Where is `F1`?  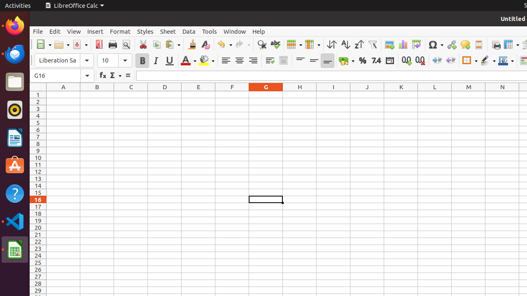 F1 is located at coordinates (232, 95).